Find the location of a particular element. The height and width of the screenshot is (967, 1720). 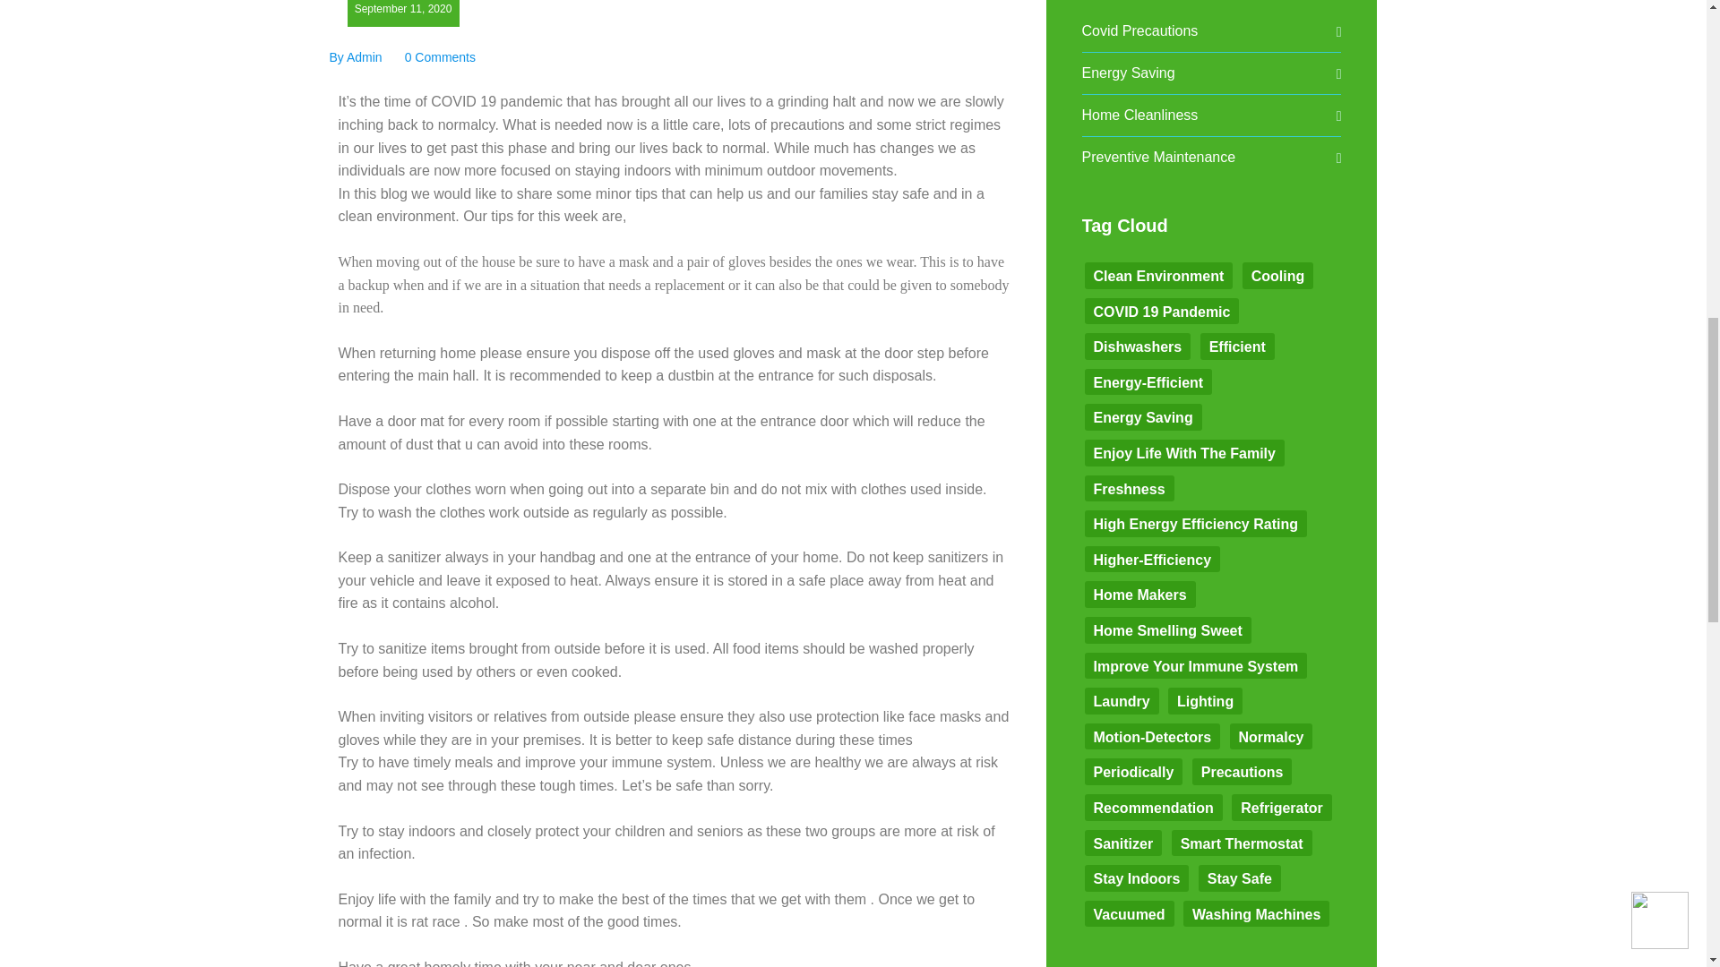

0 Comments is located at coordinates (440, 57).